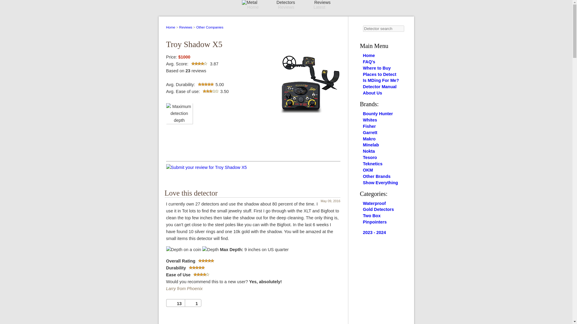 The image size is (577, 324). What do you see at coordinates (378, 209) in the screenshot?
I see `Gold Detectors` at bounding box center [378, 209].